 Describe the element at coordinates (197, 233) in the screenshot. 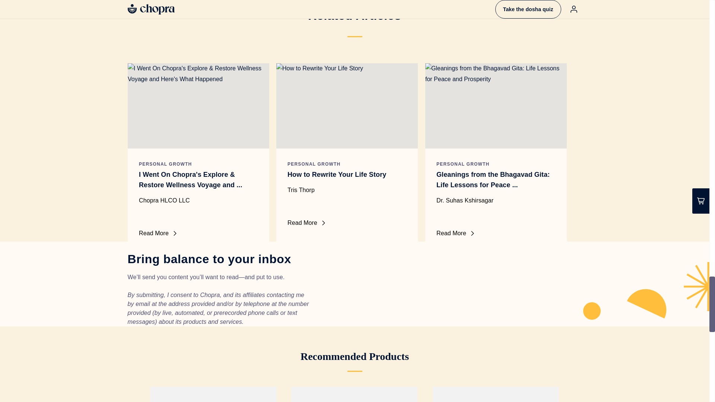

I see `Read More` at that location.